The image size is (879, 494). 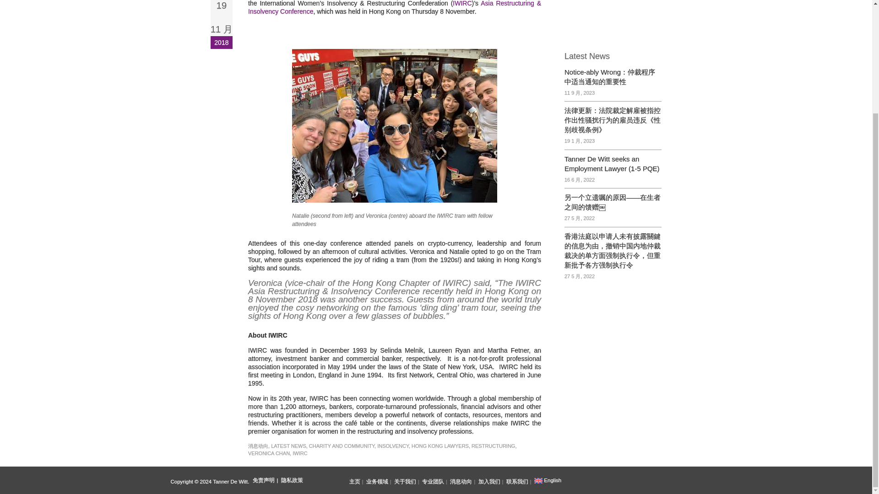 I want to click on HONG KONG LAWYERS, so click(x=439, y=446).